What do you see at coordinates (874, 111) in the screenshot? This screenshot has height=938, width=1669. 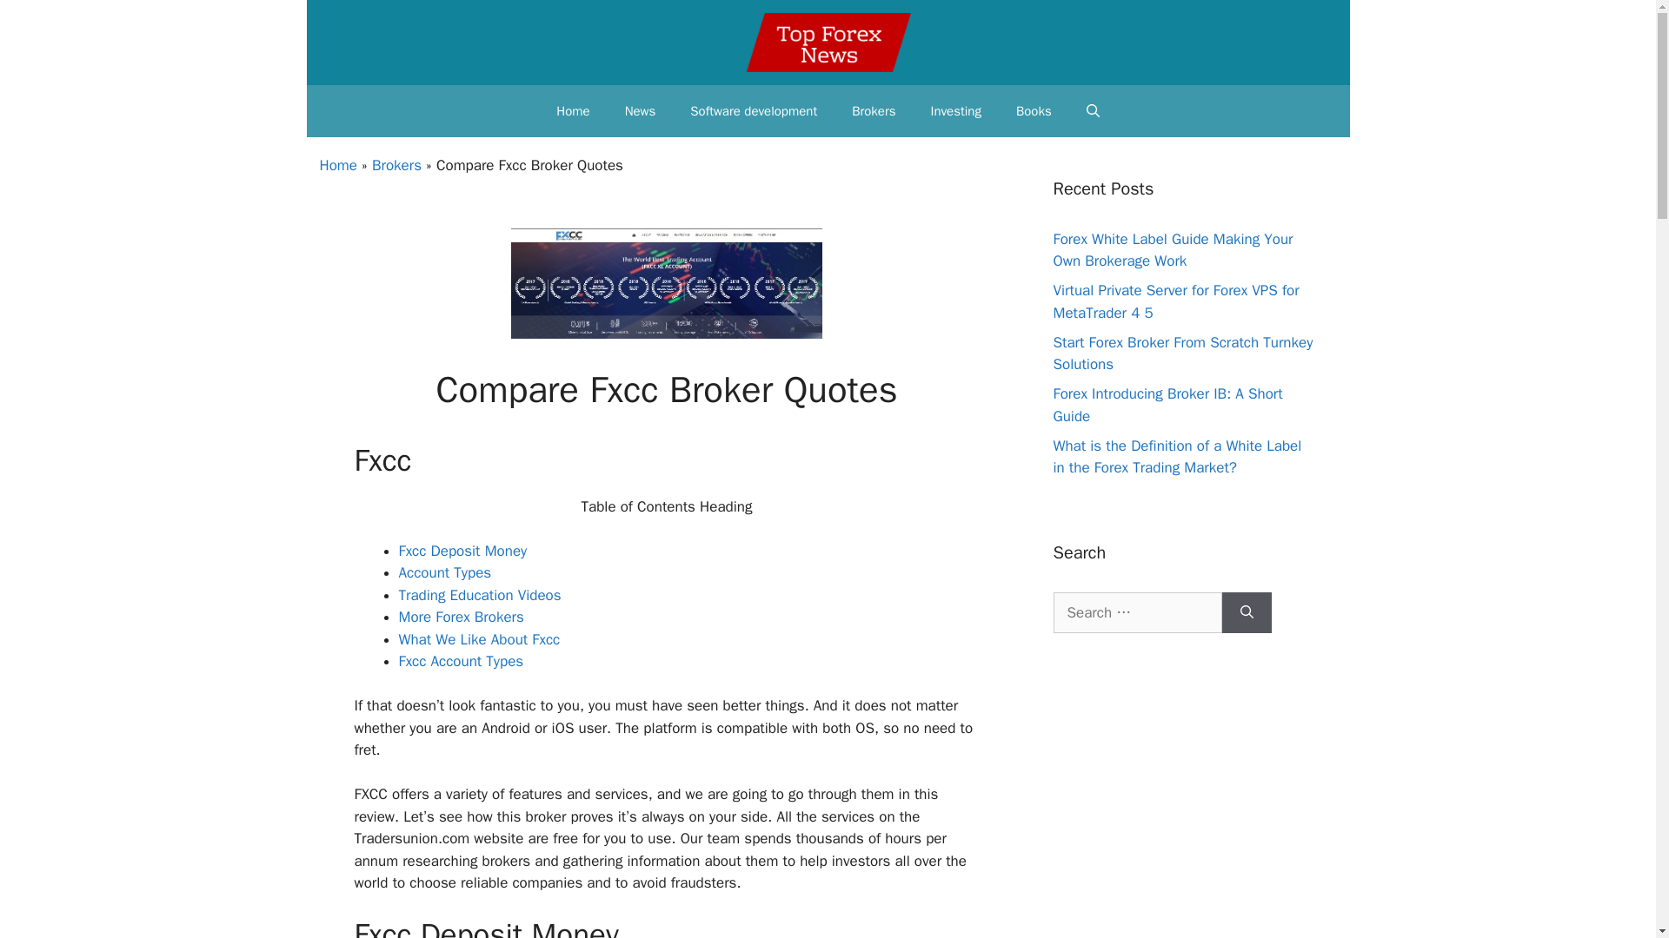 I see `Brokers` at bounding box center [874, 111].